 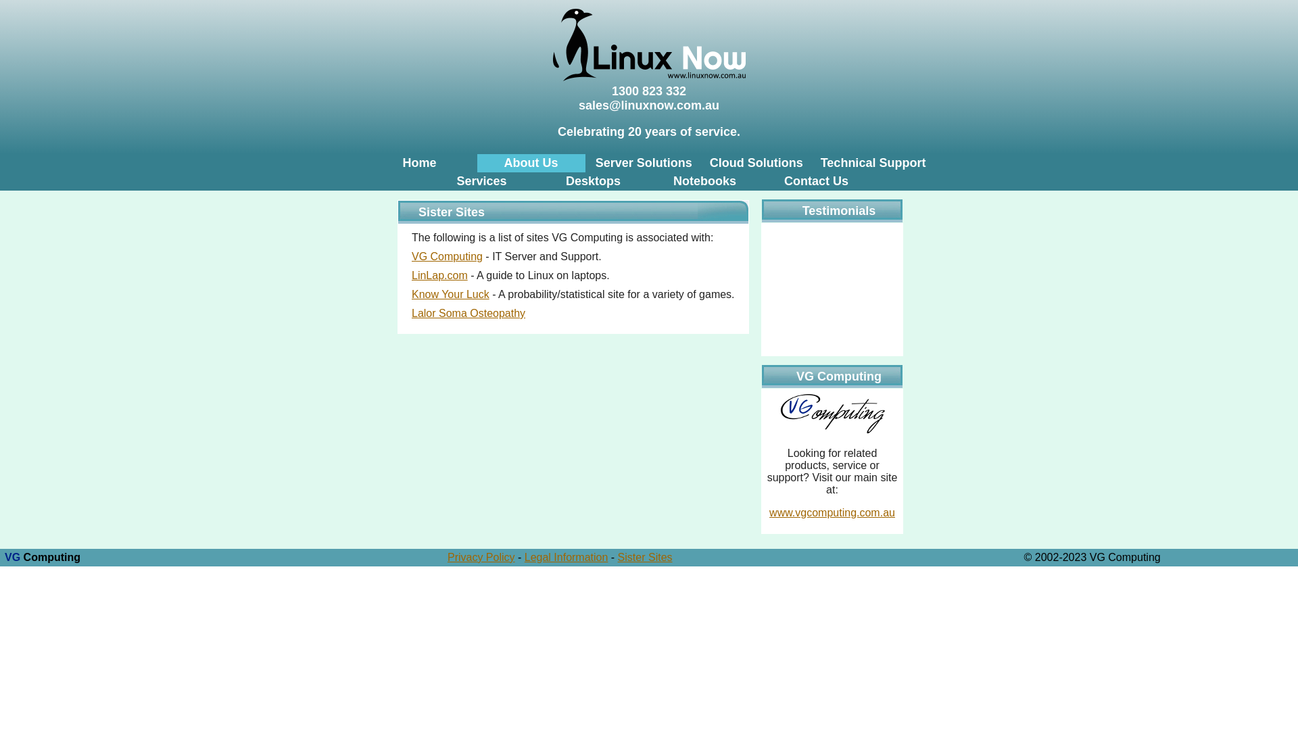 What do you see at coordinates (481, 181) in the screenshot?
I see `Services` at bounding box center [481, 181].